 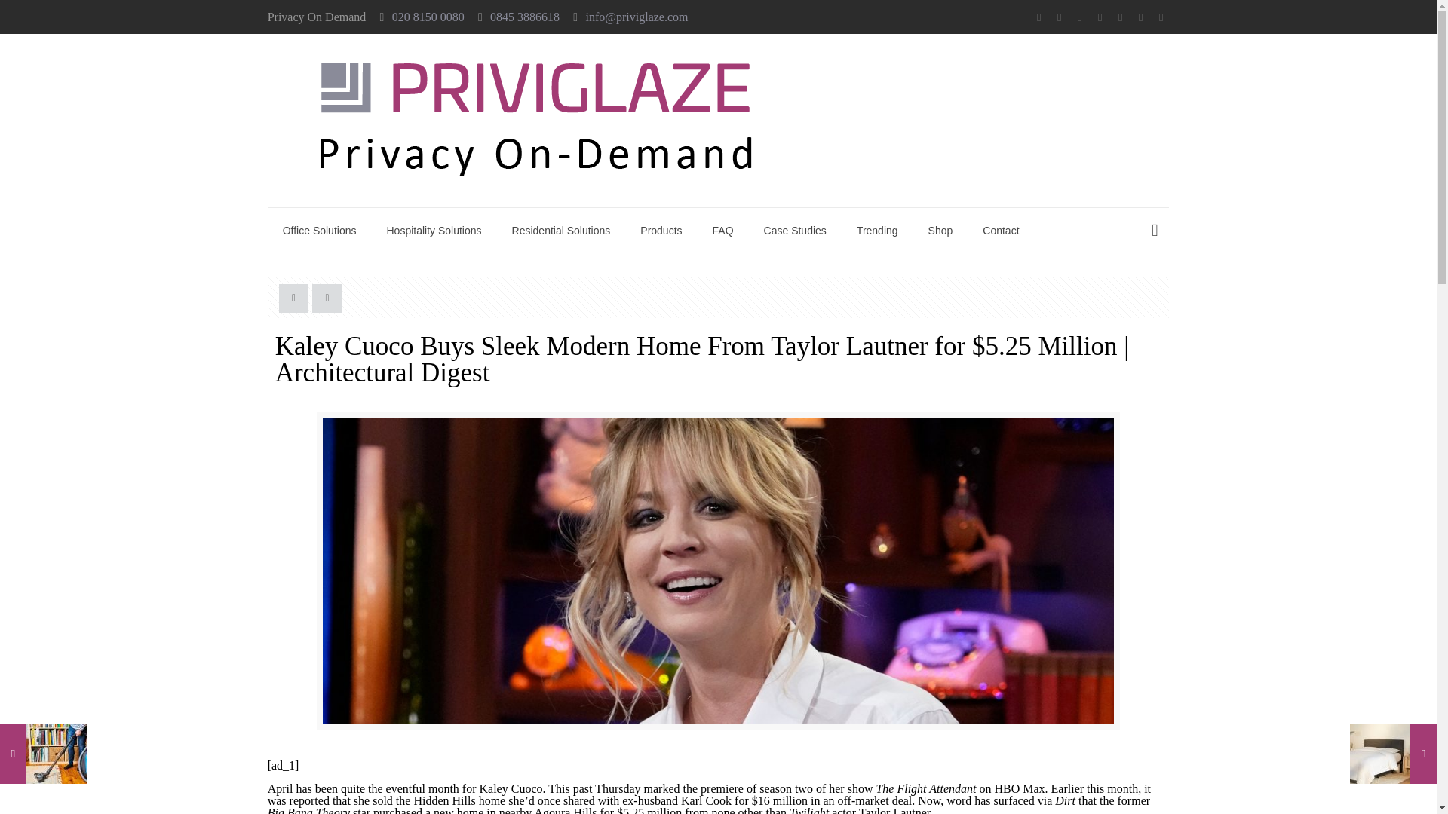 I want to click on YouTube, so click(x=1100, y=17).